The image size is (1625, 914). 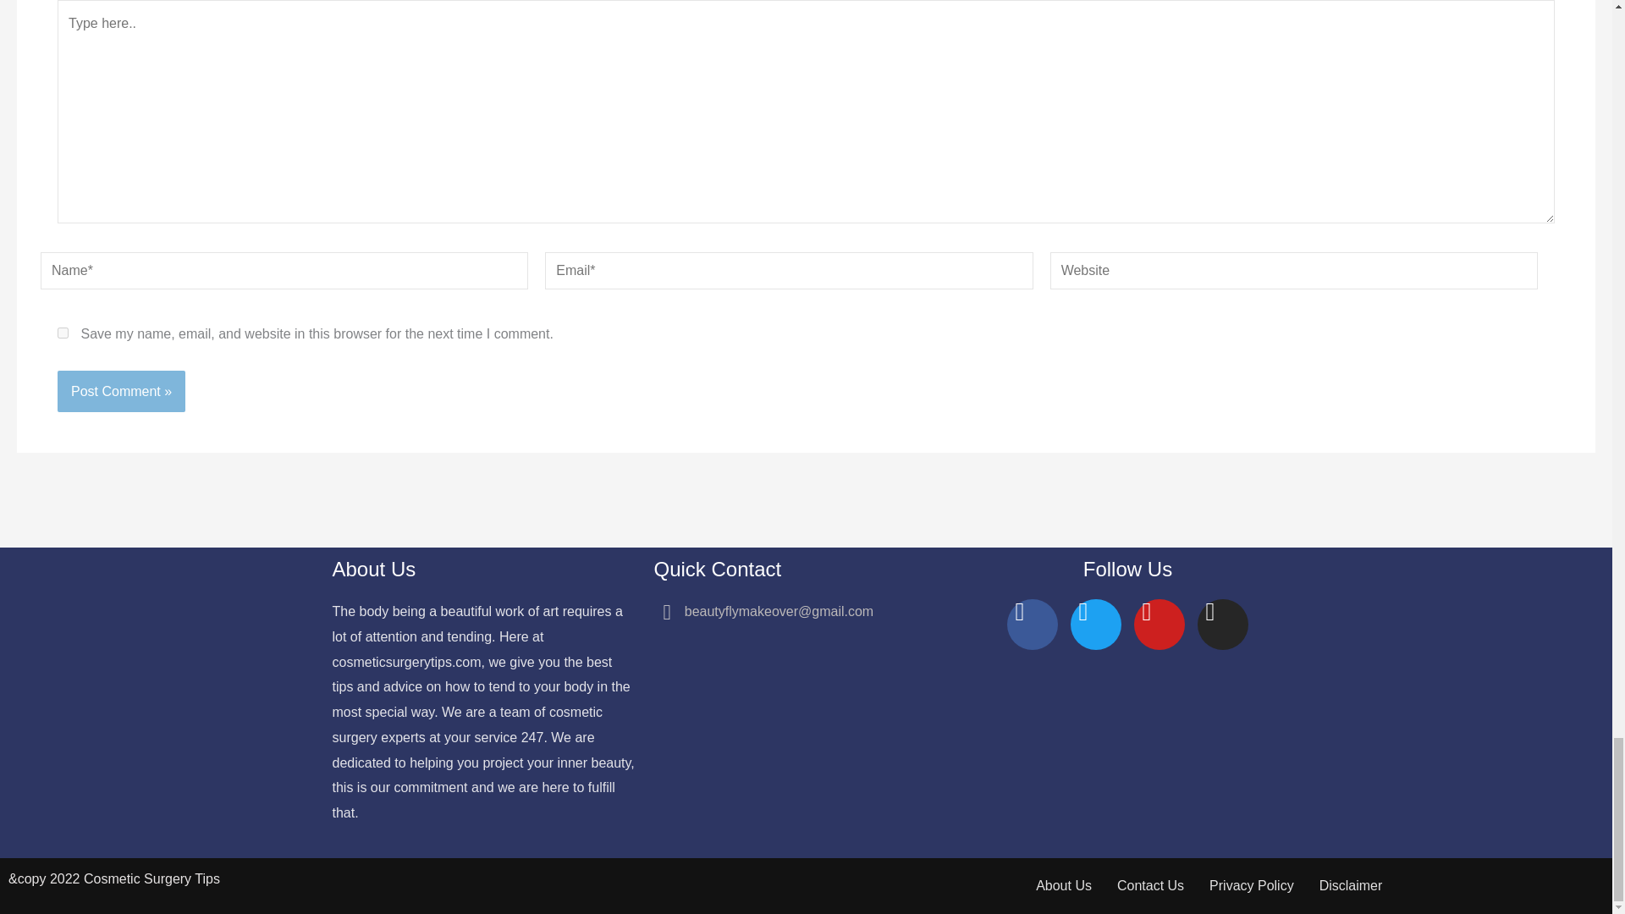 I want to click on Facebook, so click(x=1033, y=625).